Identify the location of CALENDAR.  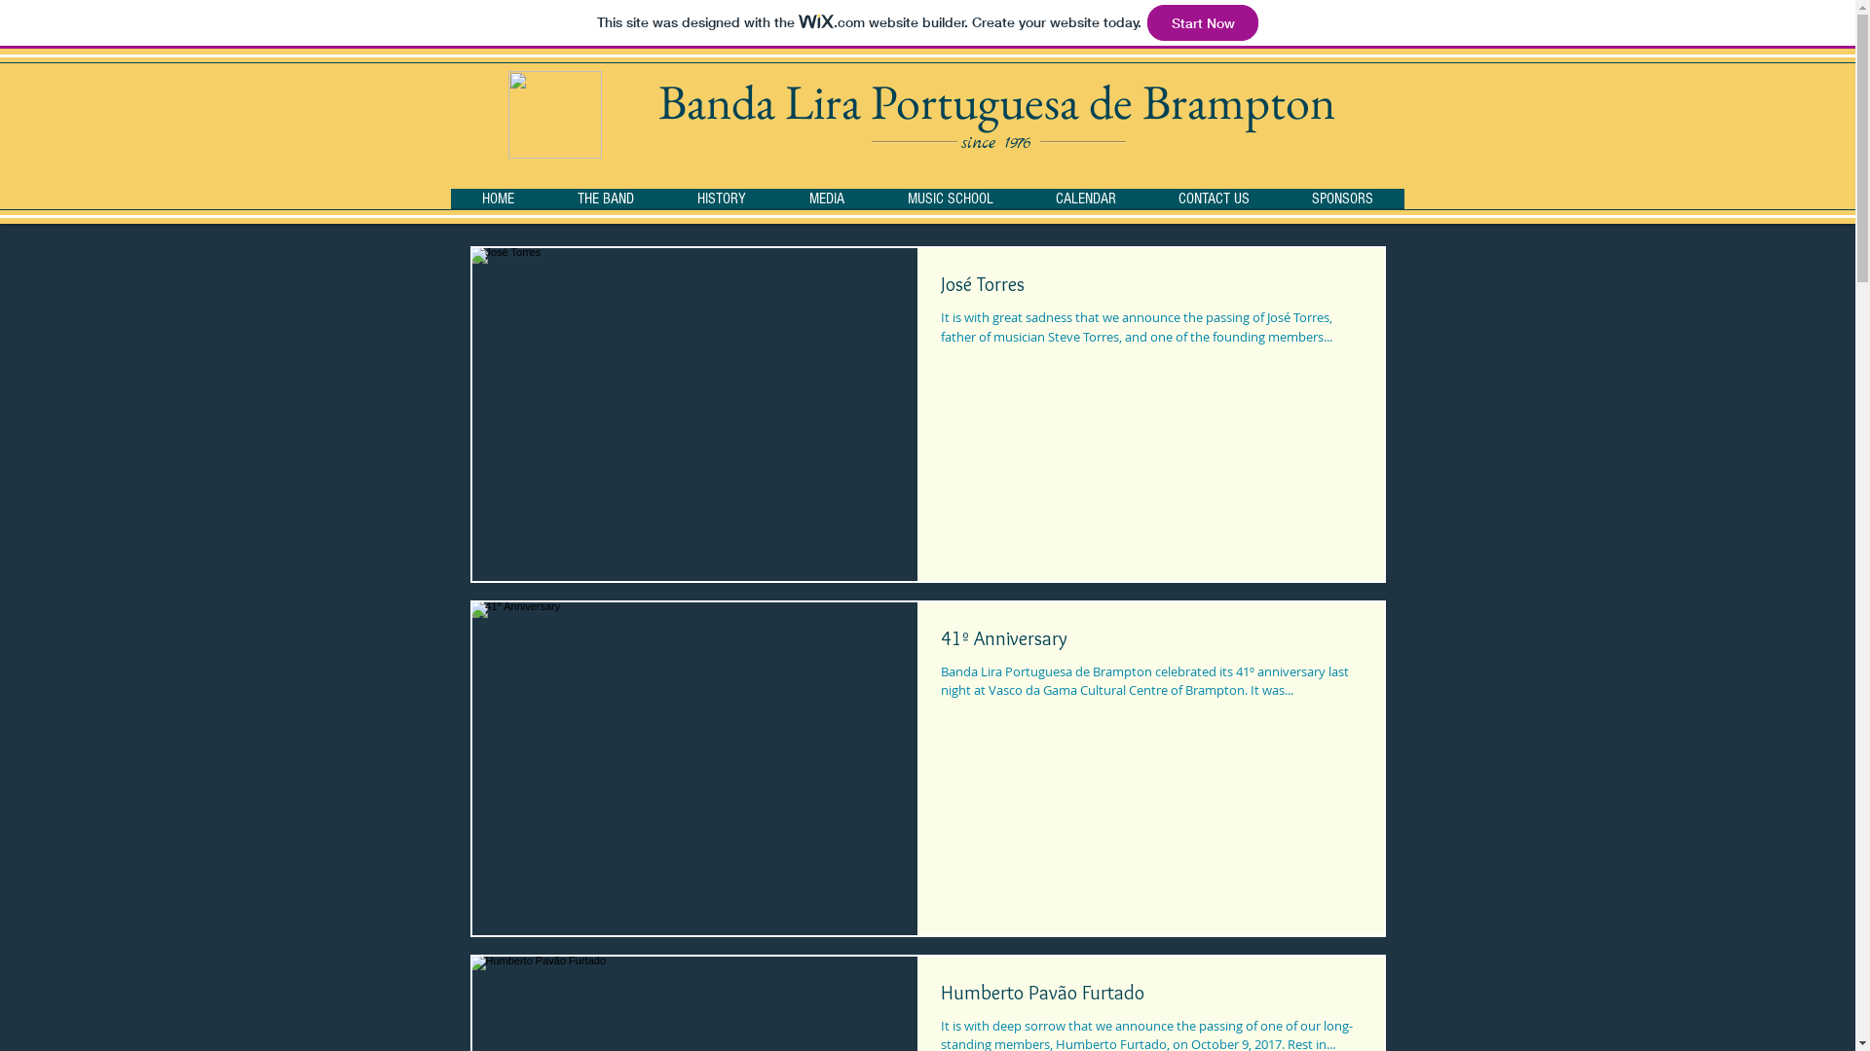
(1086, 204).